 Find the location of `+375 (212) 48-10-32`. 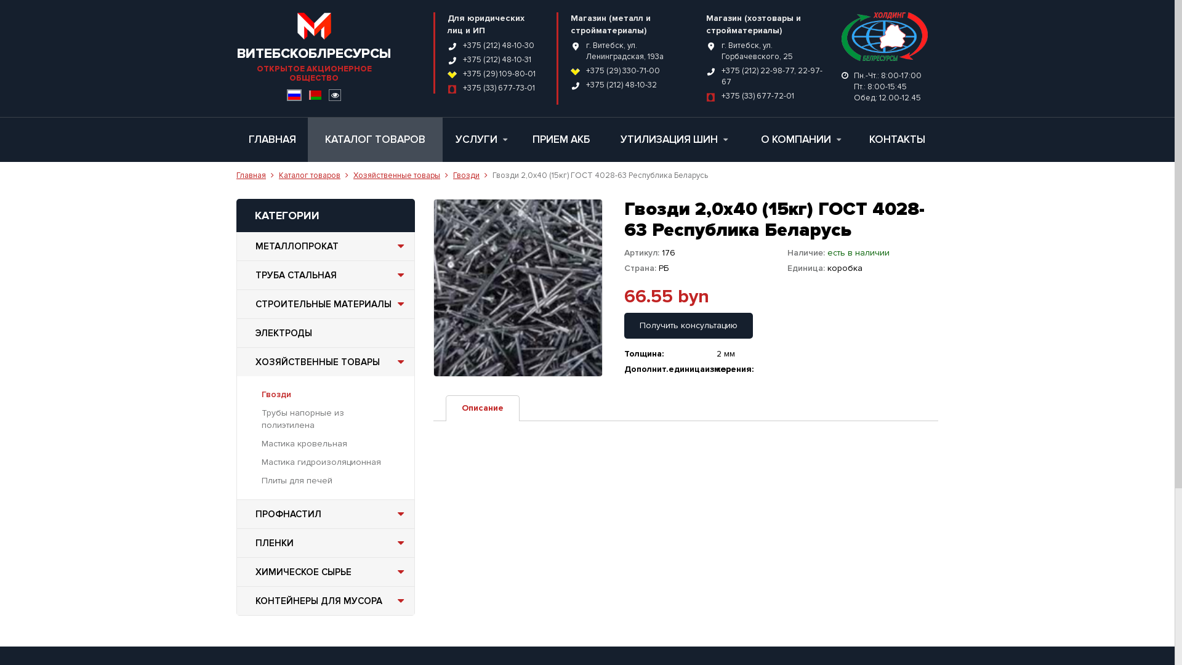

+375 (212) 48-10-32 is located at coordinates (622, 85).